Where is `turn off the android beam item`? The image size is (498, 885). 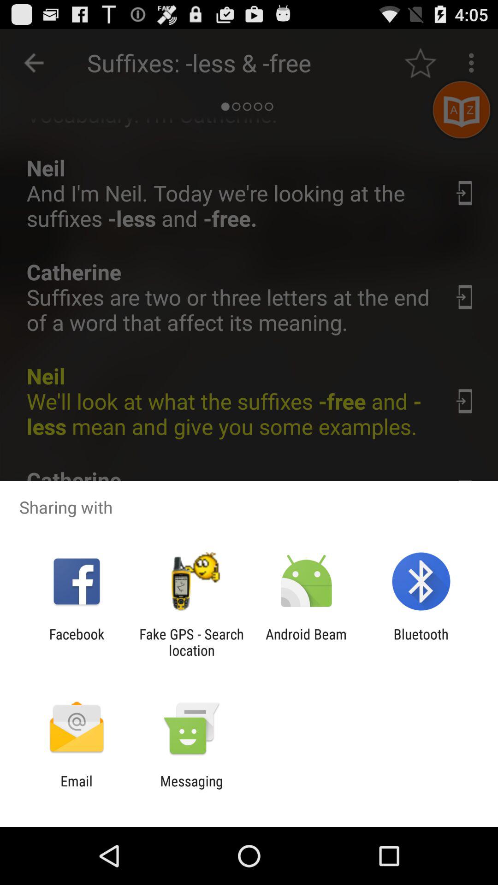 turn off the android beam item is located at coordinates (306, 642).